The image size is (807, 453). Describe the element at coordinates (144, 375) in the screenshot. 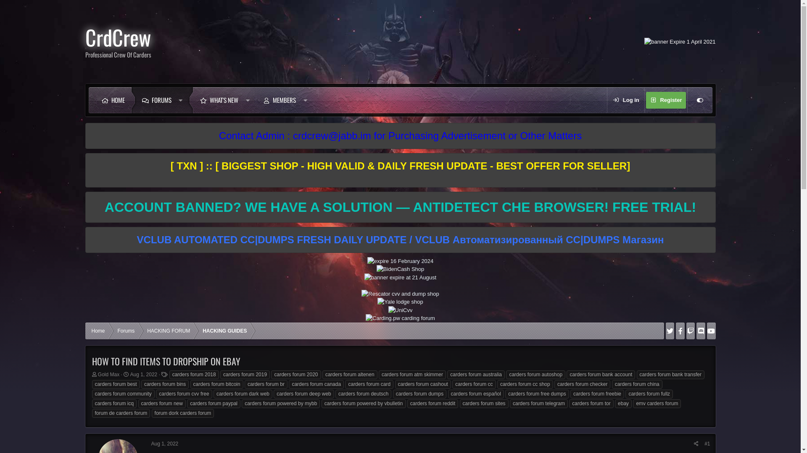

I see `Aug 1, 2022` at that location.